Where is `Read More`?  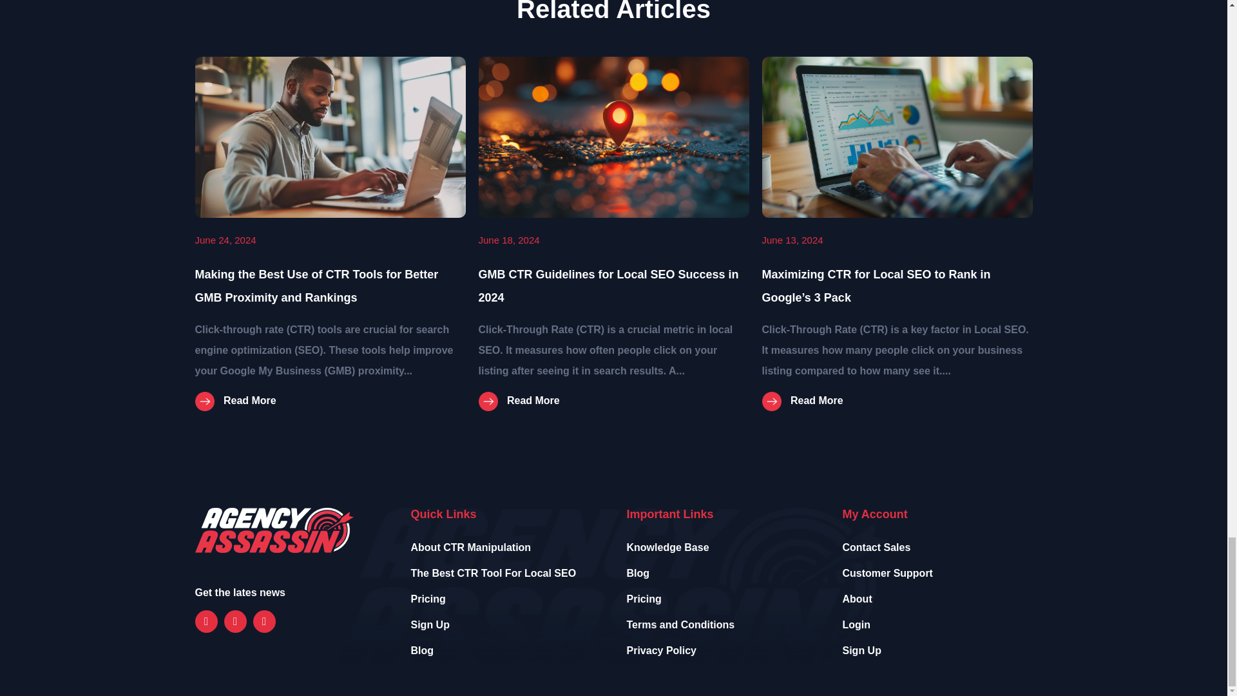 Read More is located at coordinates (801, 401).